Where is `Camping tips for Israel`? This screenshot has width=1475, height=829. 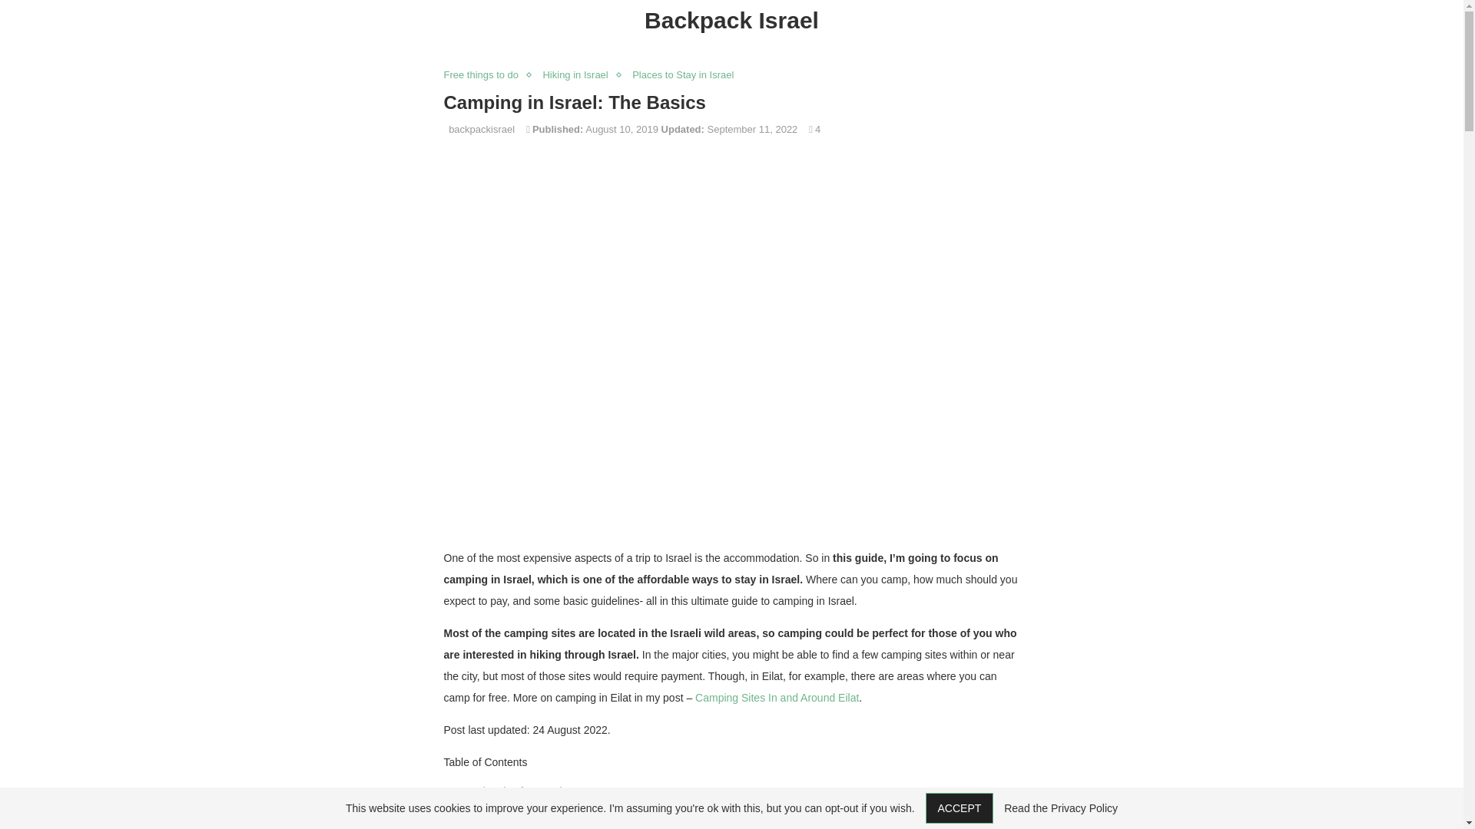 Camping tips for Israel is located at coordinates (508, 791).